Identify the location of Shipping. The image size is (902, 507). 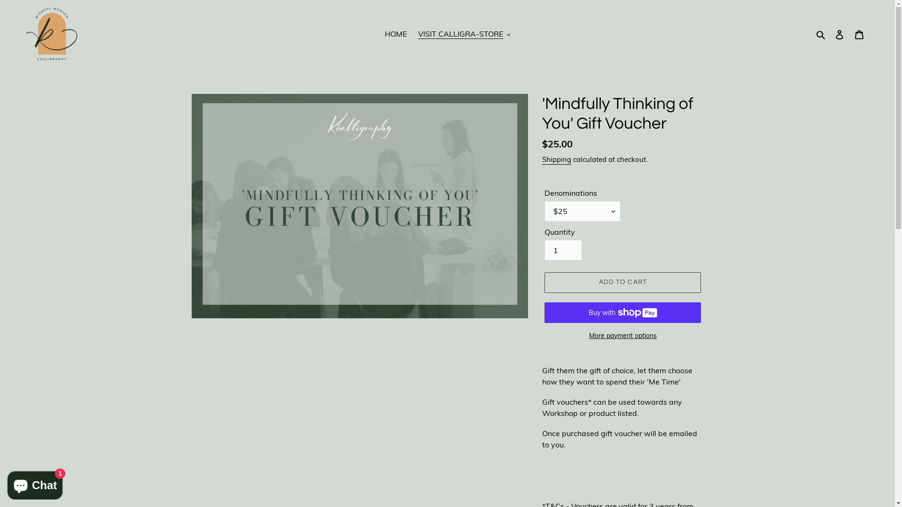
(557, 160).